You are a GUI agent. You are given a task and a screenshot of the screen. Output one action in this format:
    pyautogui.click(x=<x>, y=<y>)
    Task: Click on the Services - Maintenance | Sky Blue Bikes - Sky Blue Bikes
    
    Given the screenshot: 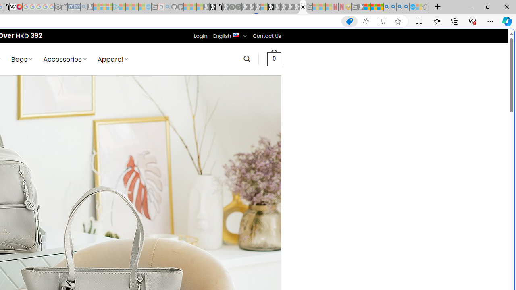 What is the action you would take?
    pyautogui.click(x=412, y=7)
    